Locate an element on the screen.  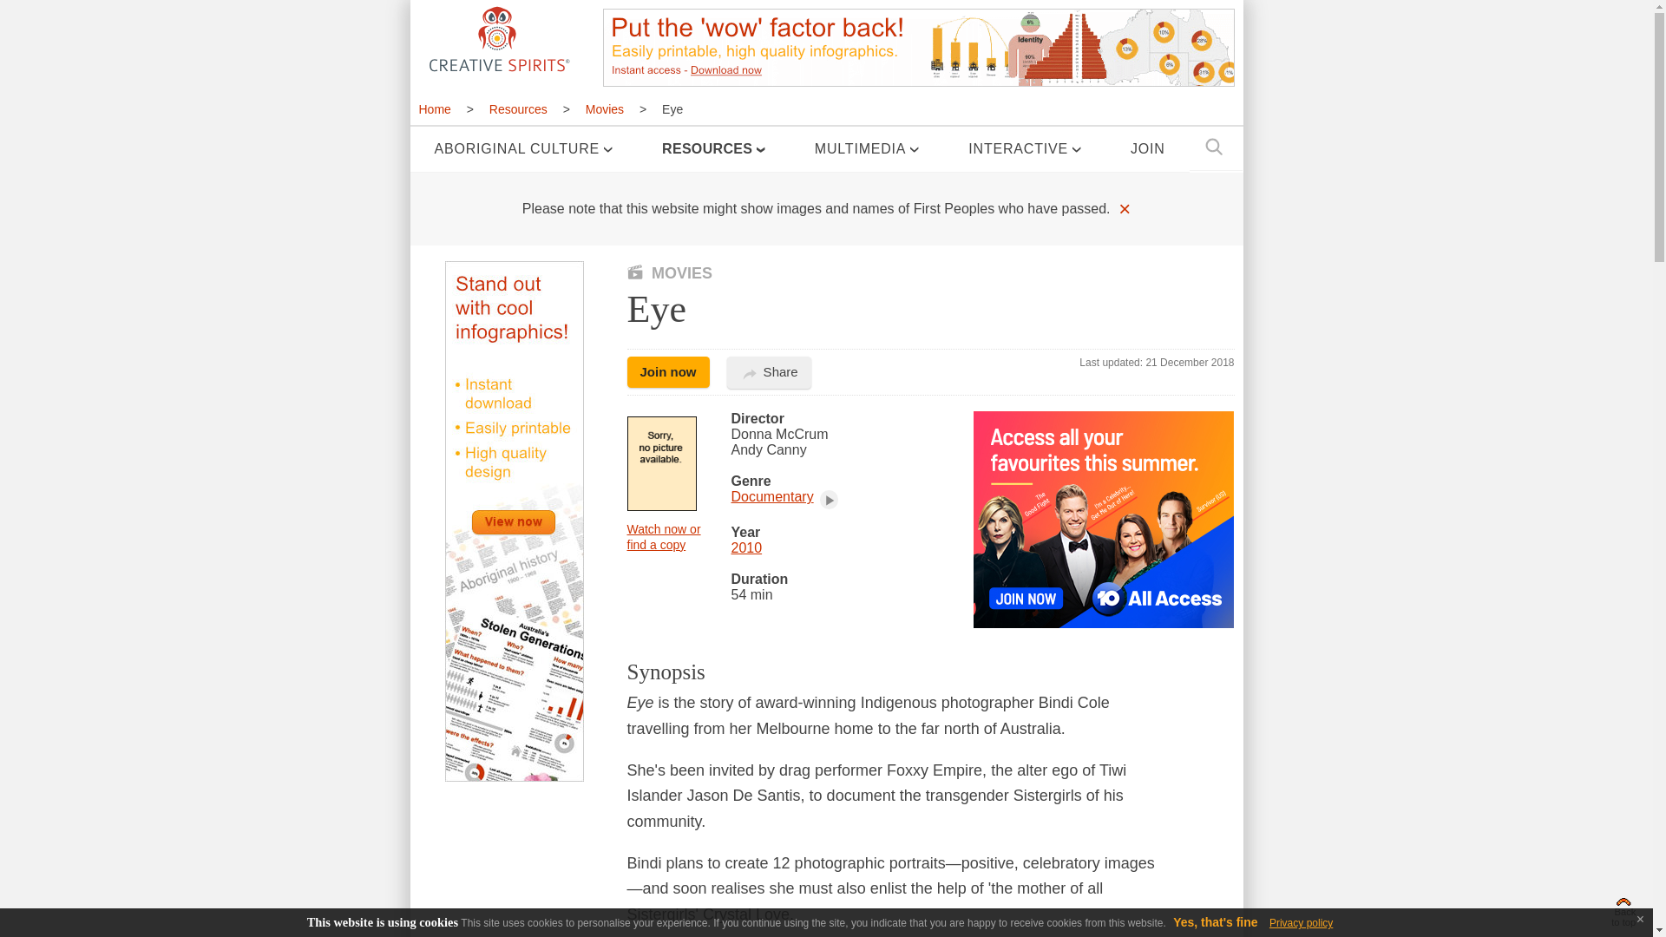
Movies is located at coordinates (604, 109).